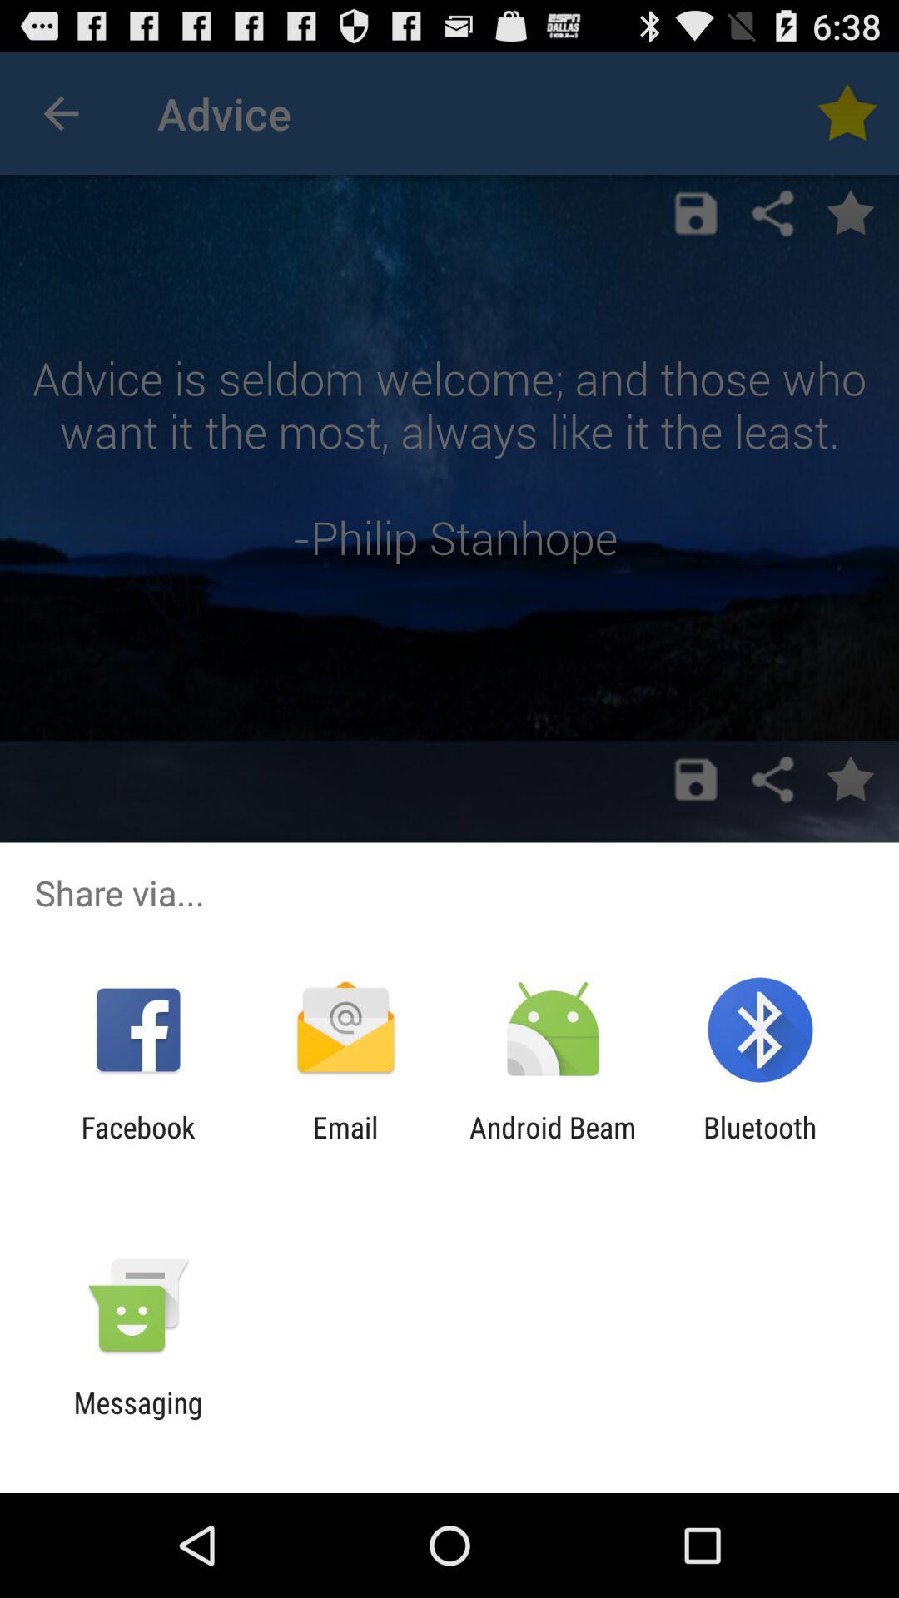 This screenshot has height=1598, width=899. Describe the element at coordinates (553, 1144) in the screenshot. I see `click the app next to the email icon` at that location.